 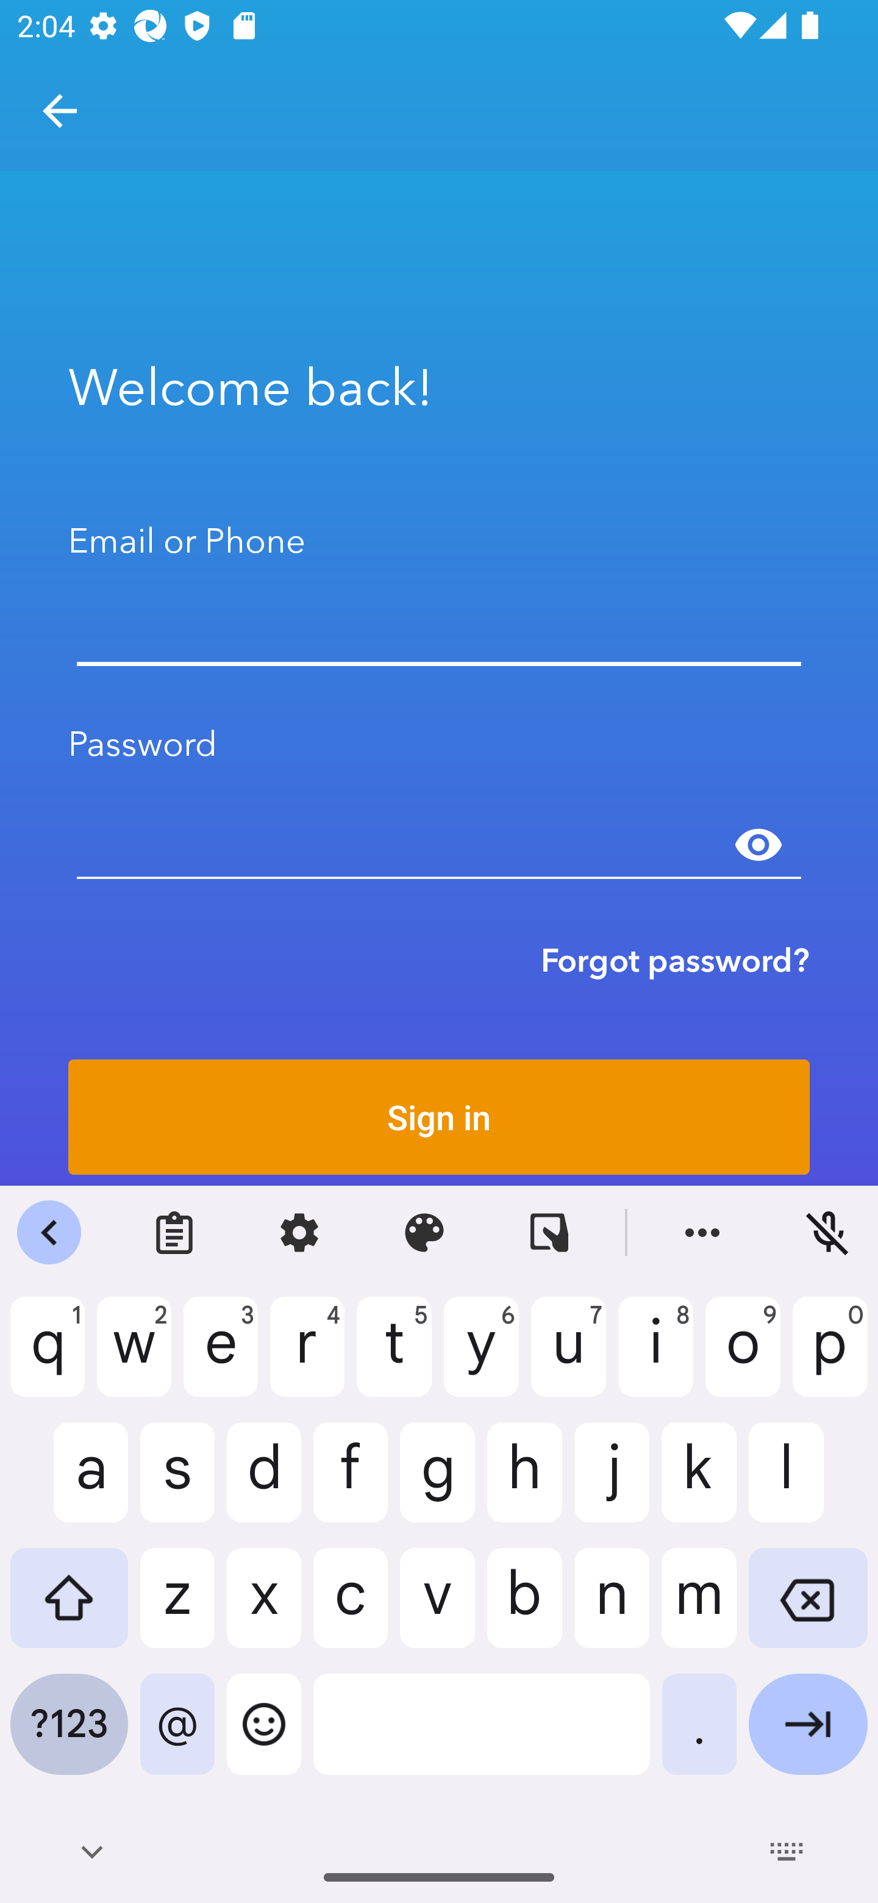 I want to click on Forgot password?, so click(x=675, y=960).